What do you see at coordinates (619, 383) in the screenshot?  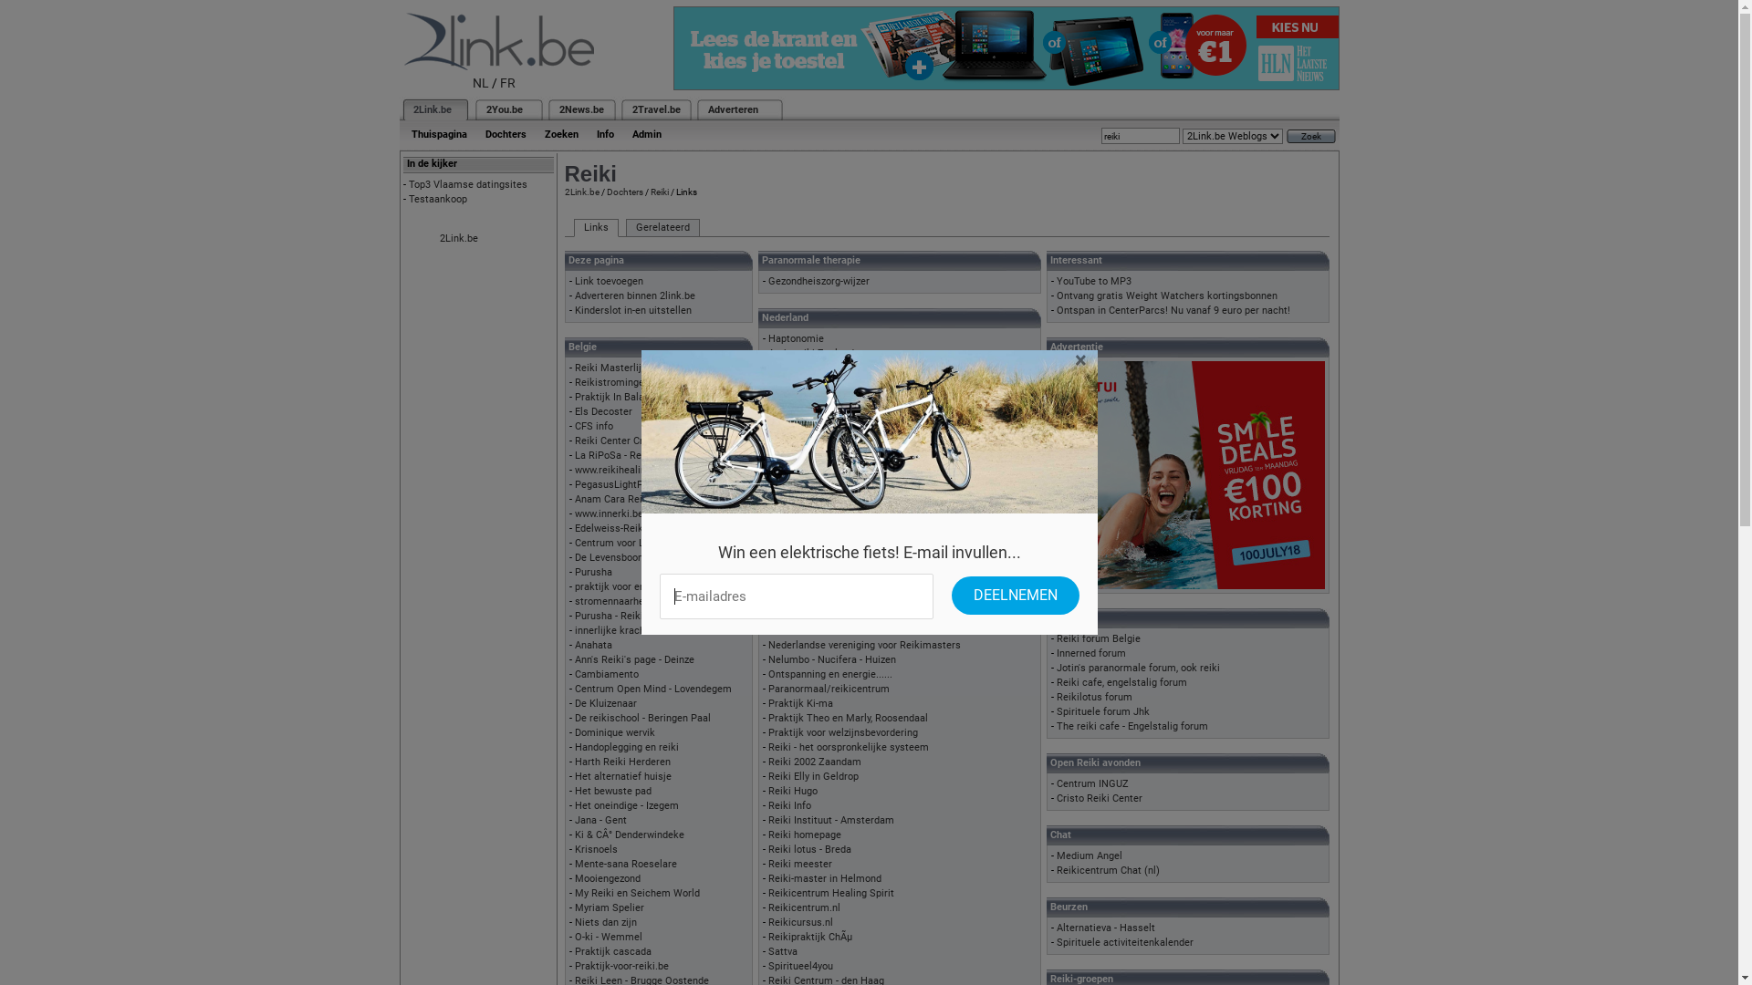 I see `Reikistromingen.be` at bounding box center [619, 383].